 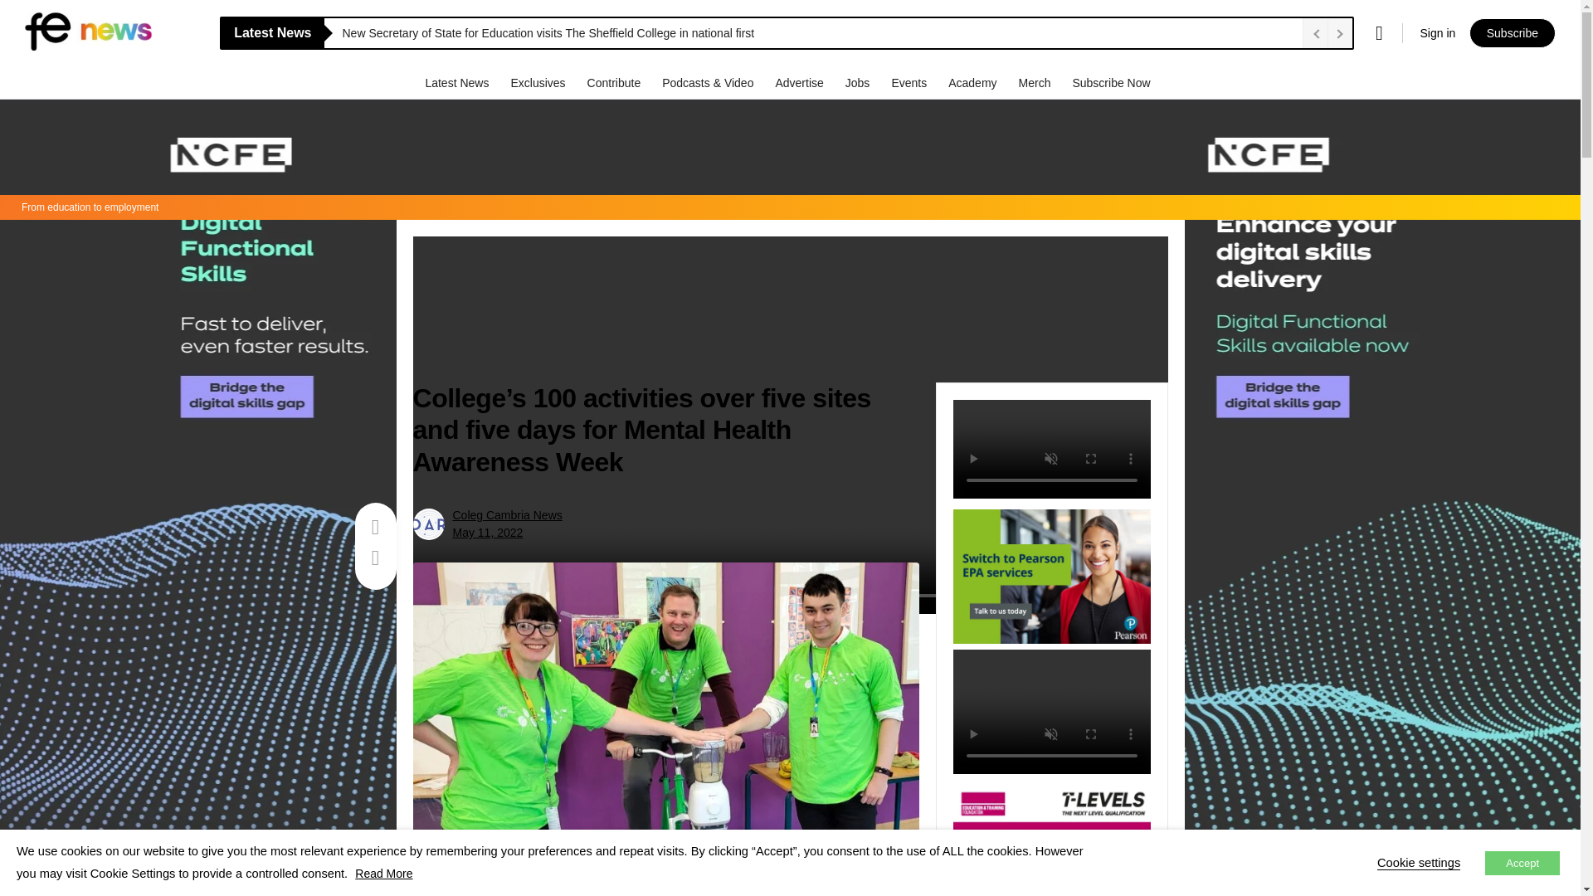 I want to click on Exclusives, so click(x=539, y=82).